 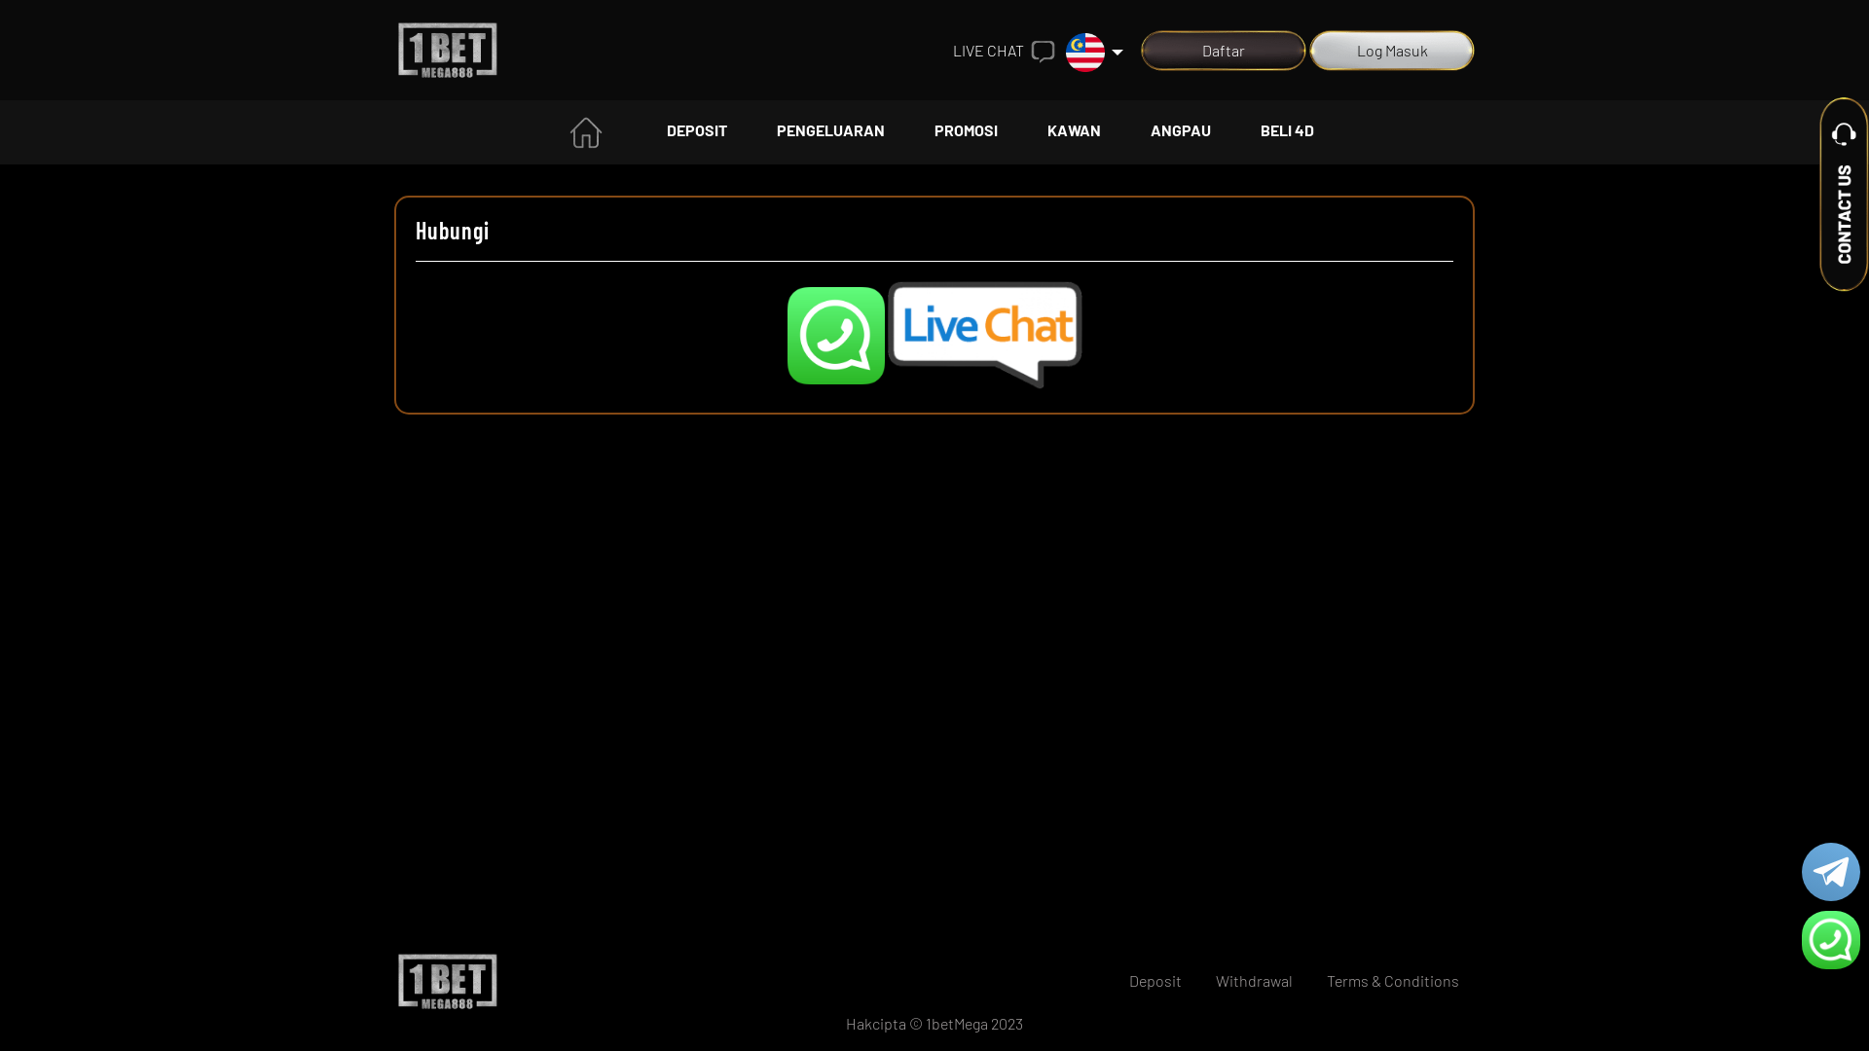 I want to click on PROMOSI, so click(x=966, y=132).